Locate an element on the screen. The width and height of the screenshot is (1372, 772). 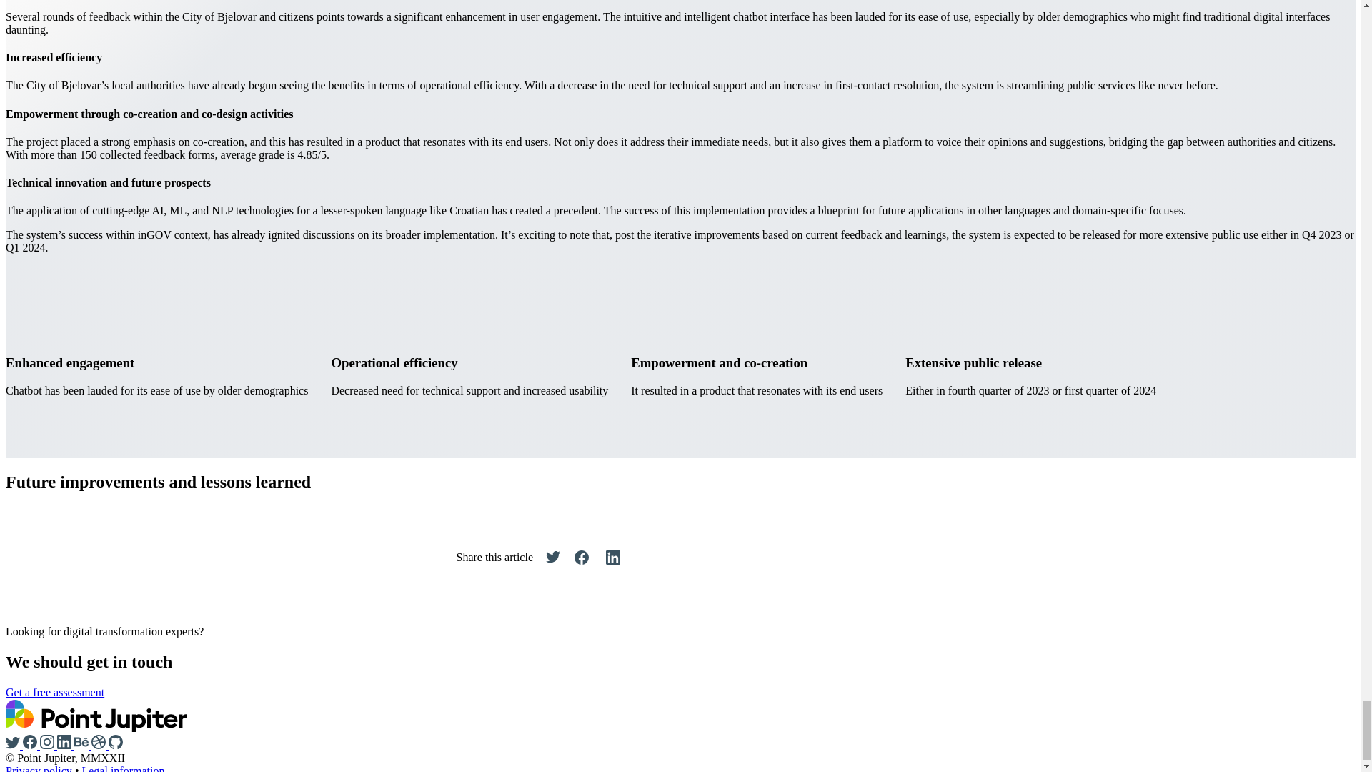
dribble is located at coordinates (100, 745).